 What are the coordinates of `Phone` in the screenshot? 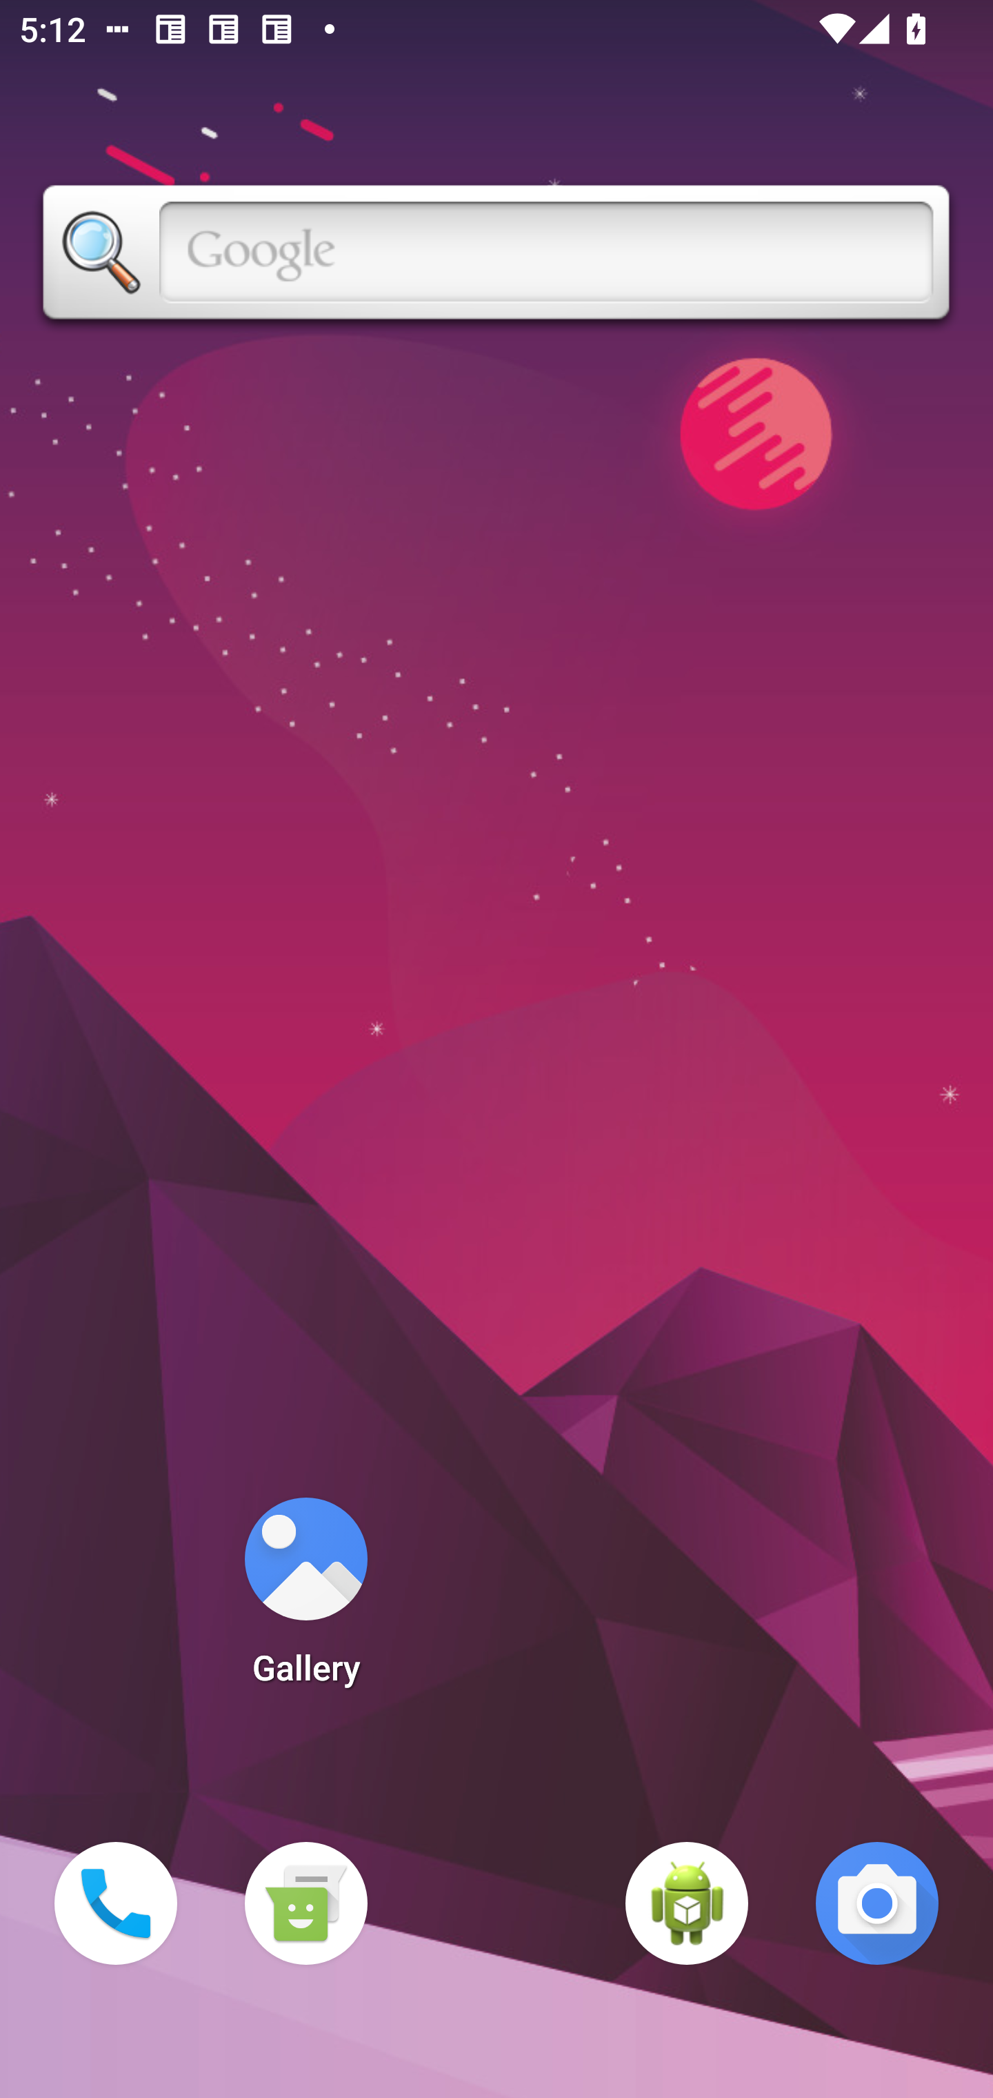 It's located at (116, 1903).